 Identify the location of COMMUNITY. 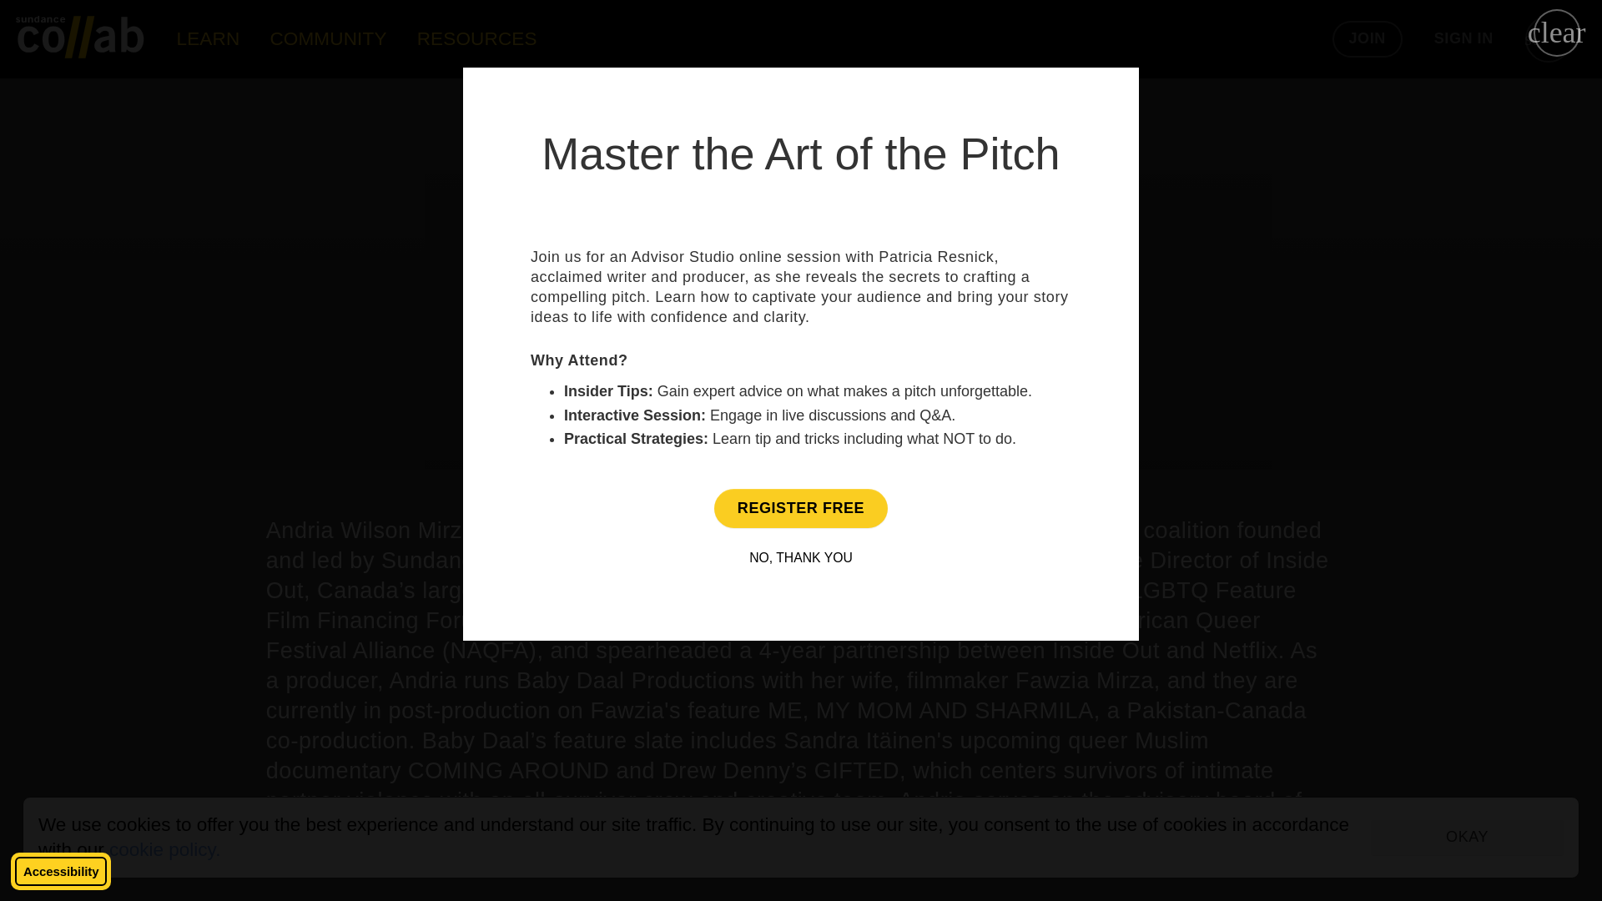
(328, 38).